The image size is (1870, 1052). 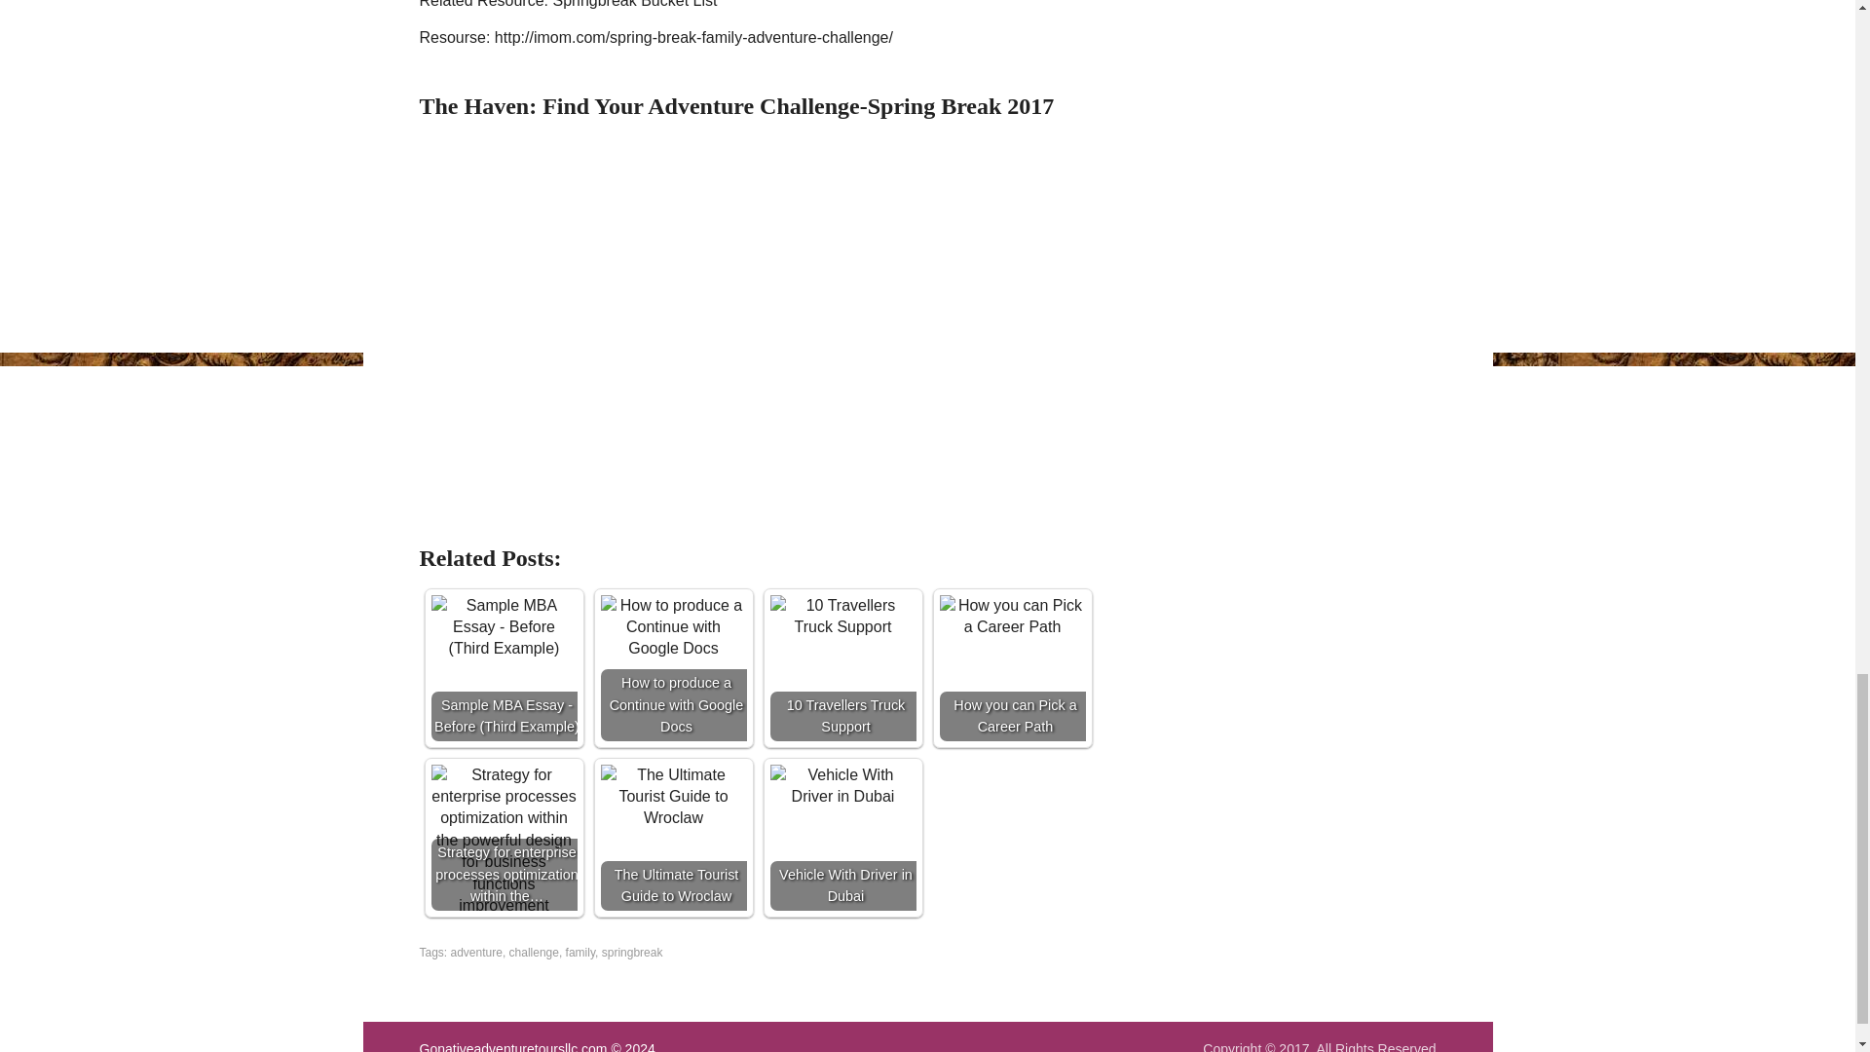 I want to click on The Ultimate Tourist Guide to Wroclaw, so click(x=673, y=838).